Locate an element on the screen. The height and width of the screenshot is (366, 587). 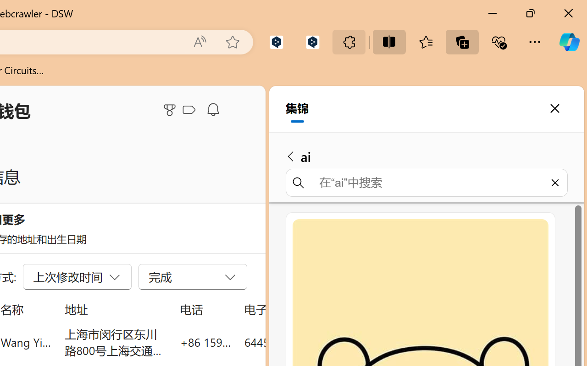
Microsoft Cashback is located at coordinates (191, 110).